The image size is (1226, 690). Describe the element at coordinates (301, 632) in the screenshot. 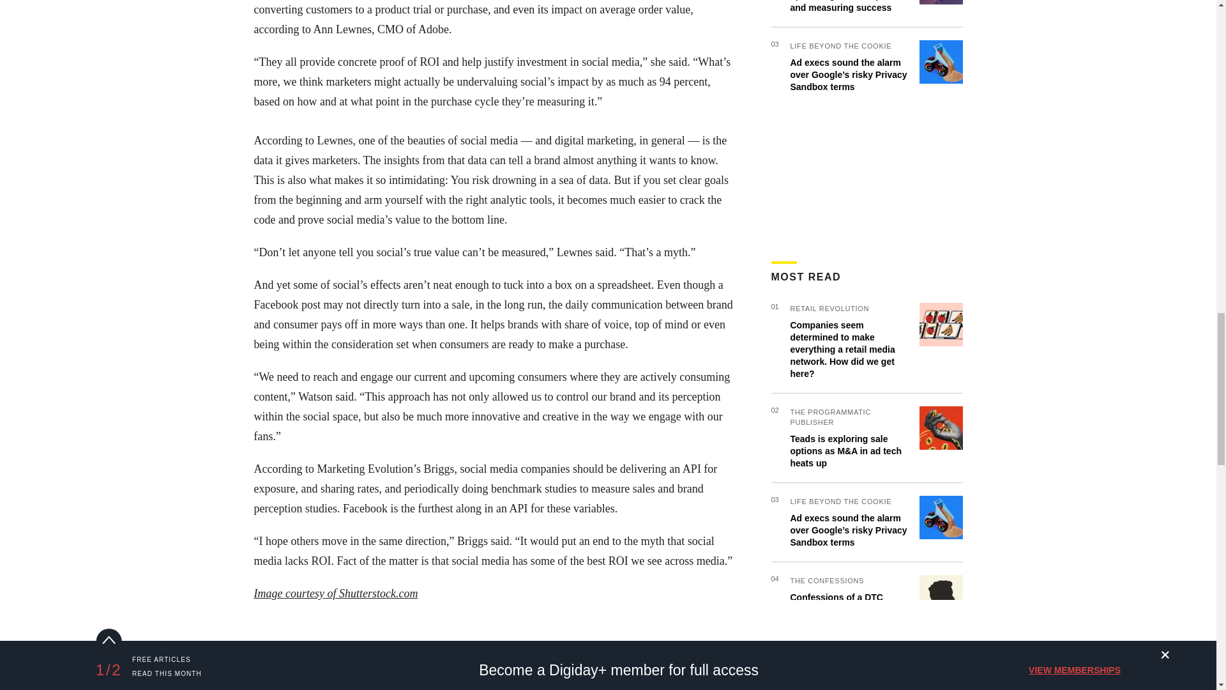

I see `Share on Twitter` at that location.